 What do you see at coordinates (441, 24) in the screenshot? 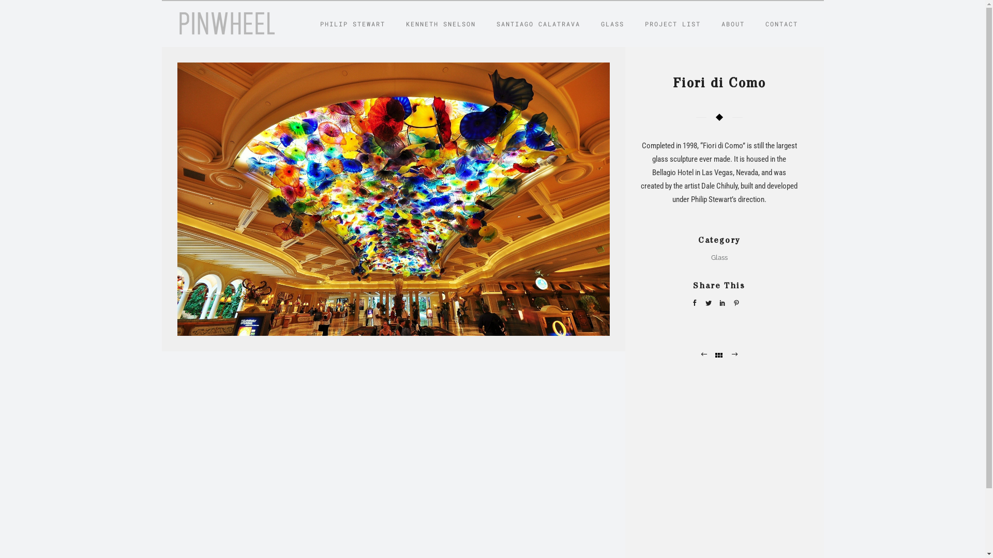
I see `KENNETH SNELSON` at bounding box center [441, 24].